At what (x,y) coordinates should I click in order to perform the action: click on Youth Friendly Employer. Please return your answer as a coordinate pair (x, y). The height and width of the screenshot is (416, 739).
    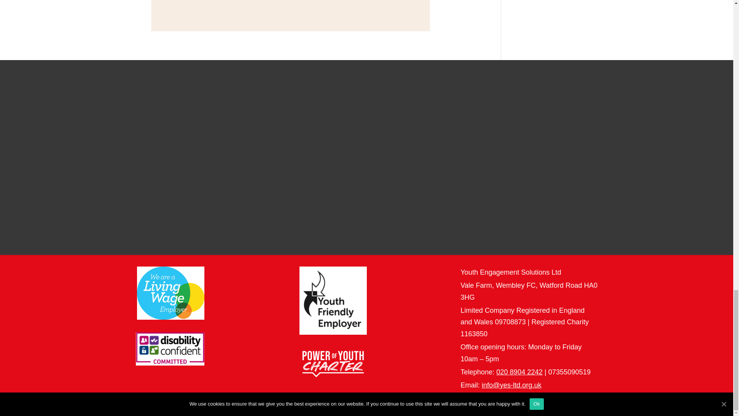
    Looking at the image, I should click on (333, 300).